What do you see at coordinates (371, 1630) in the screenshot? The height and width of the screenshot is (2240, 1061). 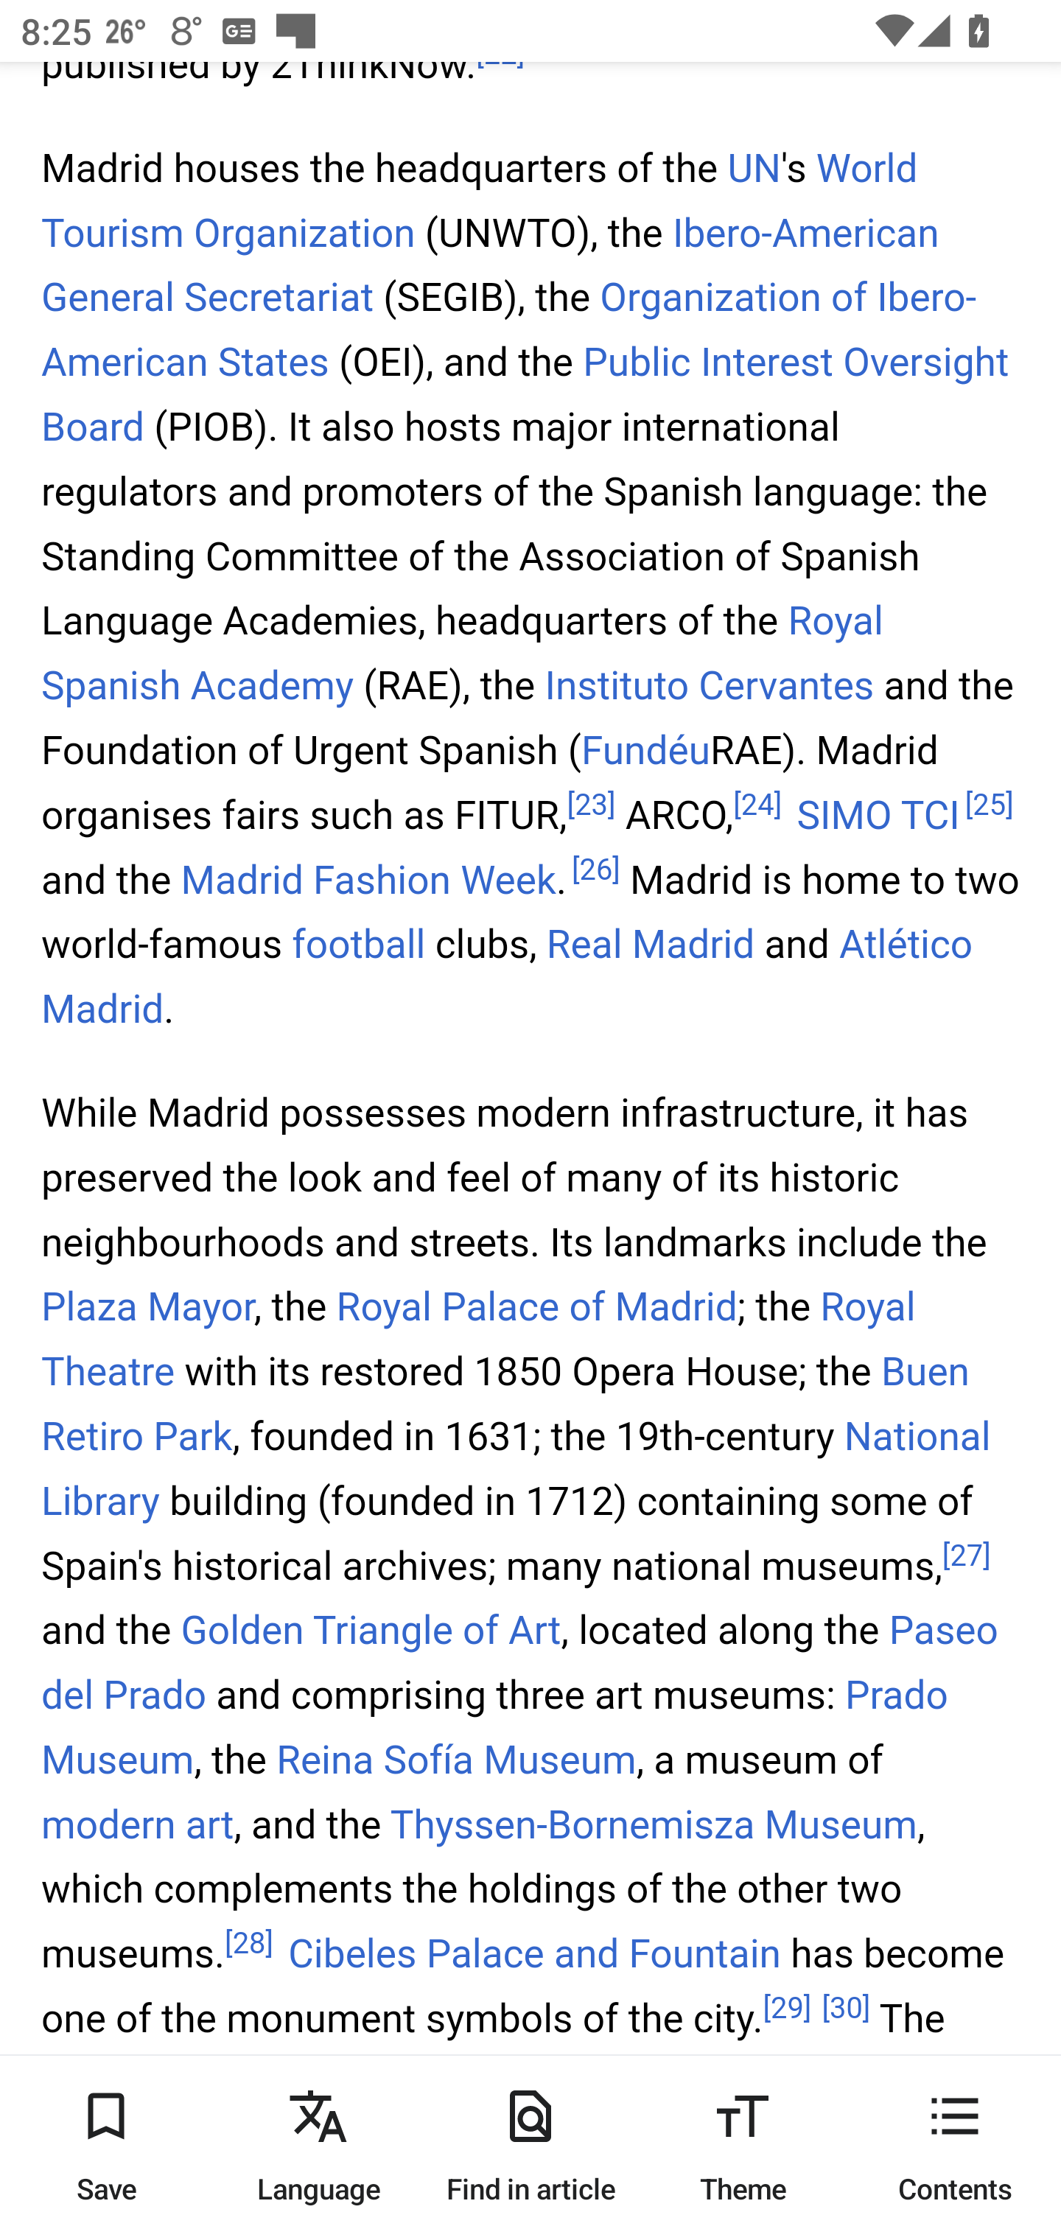 I see `Golden Triangle of Art` at bounding box center [371, 1630].